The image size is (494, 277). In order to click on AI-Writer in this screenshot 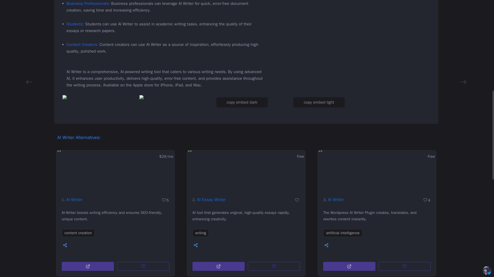, I will do `click(74, 200)`.